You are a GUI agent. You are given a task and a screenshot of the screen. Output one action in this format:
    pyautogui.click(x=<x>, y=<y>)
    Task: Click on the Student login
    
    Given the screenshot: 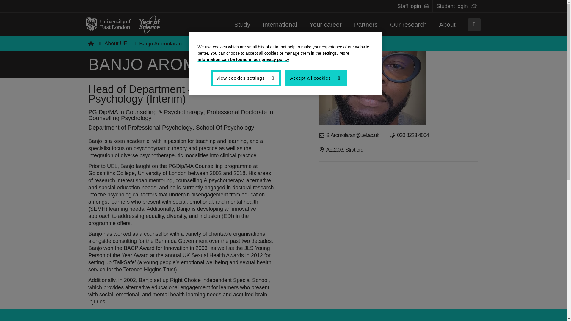 What is the action you would take?
    pyautogui.click(x=452, y=6)
    